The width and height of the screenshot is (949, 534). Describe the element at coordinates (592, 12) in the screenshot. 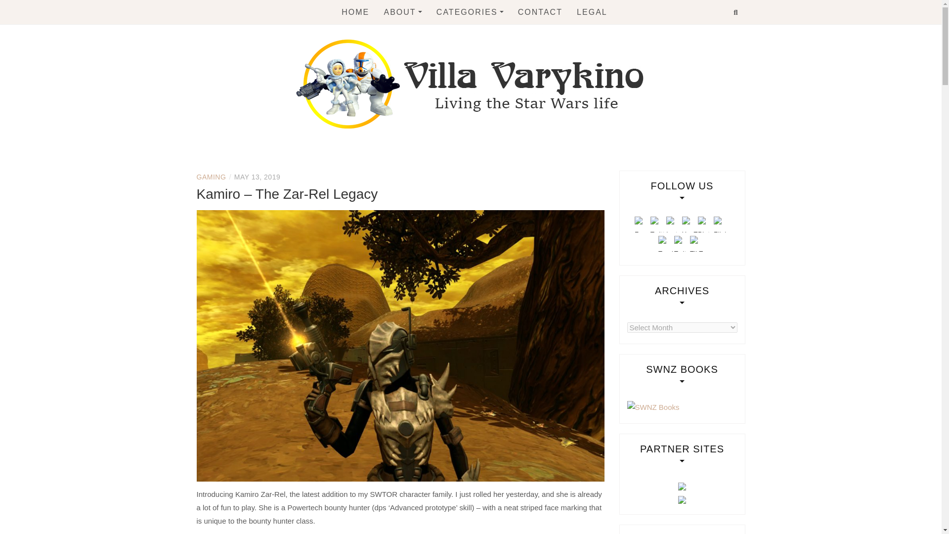

I see `LEGAL` at that location.